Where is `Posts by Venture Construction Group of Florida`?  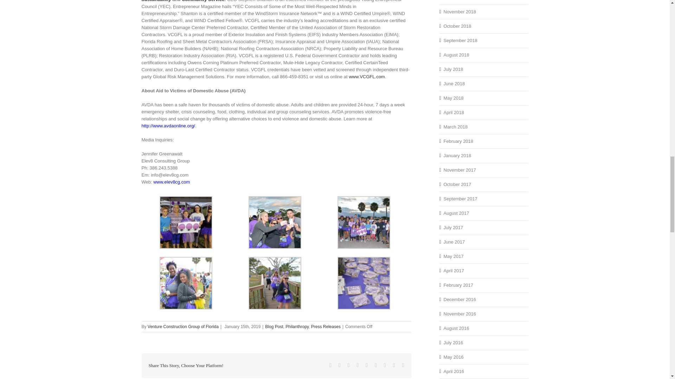 Posts by Venture Construction Group of Florida is located at coordinates (183, 327).